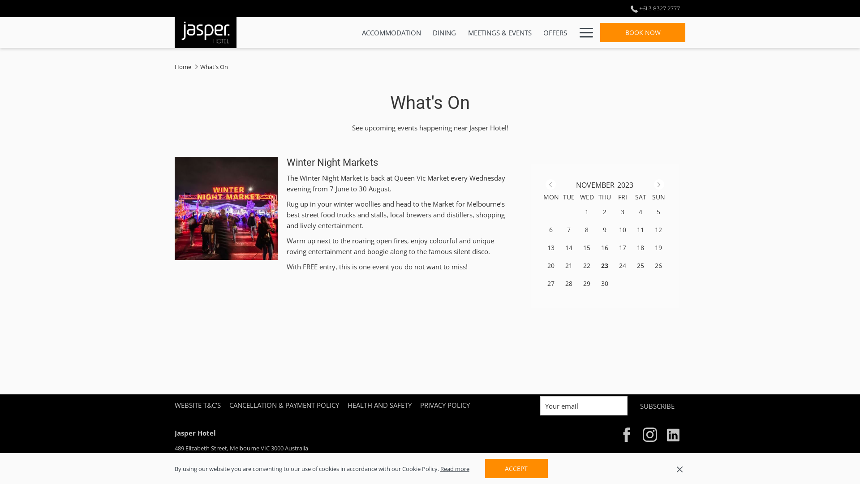 Image resolution: width=860 pixels, height=484 pixels. Describe the element at coordinates (658, 229) in the screenshot. I see `12` at that location.